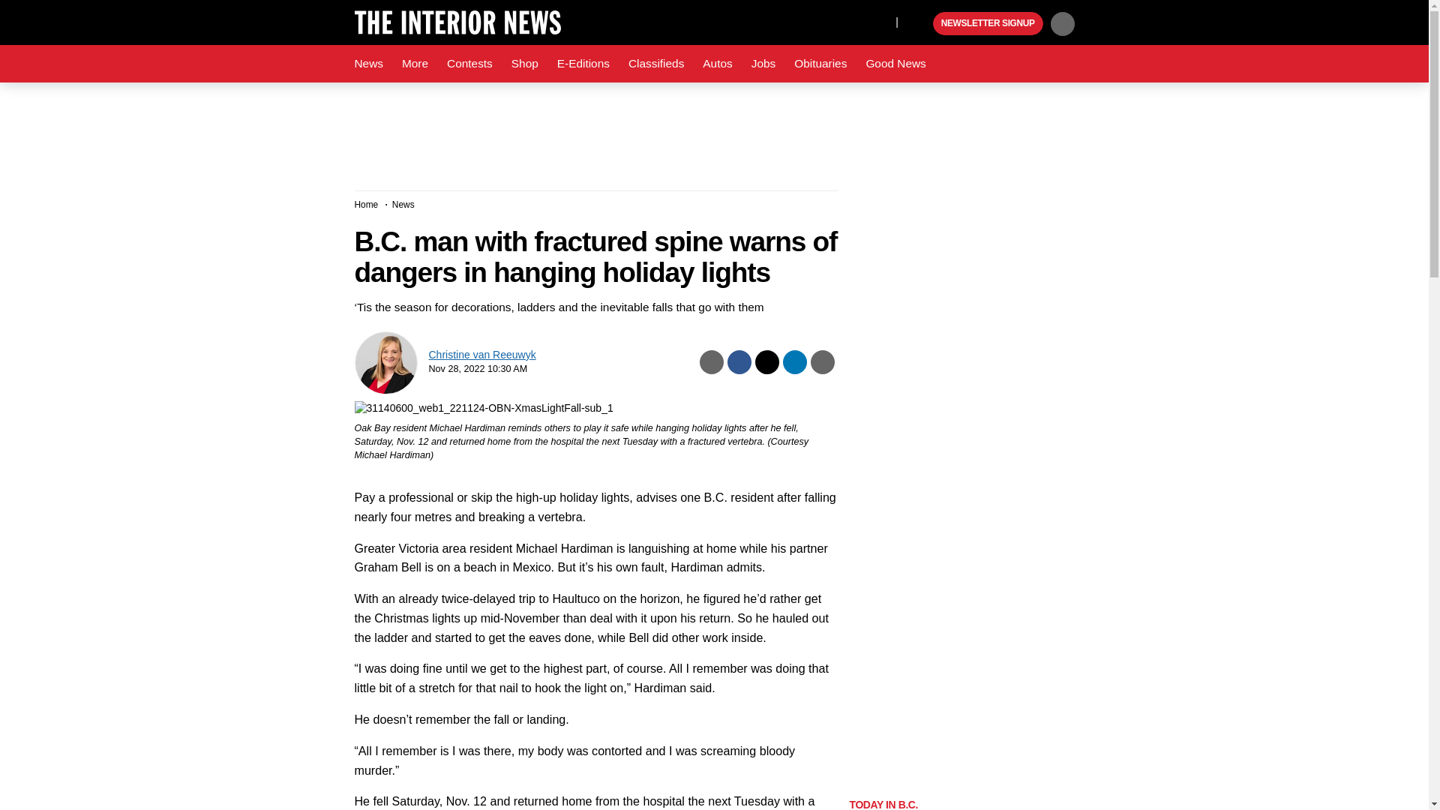  What do you see at coordinates (919, 24) in the screenshot?
I see `Black Press Media` at bounding box center [919, 24].